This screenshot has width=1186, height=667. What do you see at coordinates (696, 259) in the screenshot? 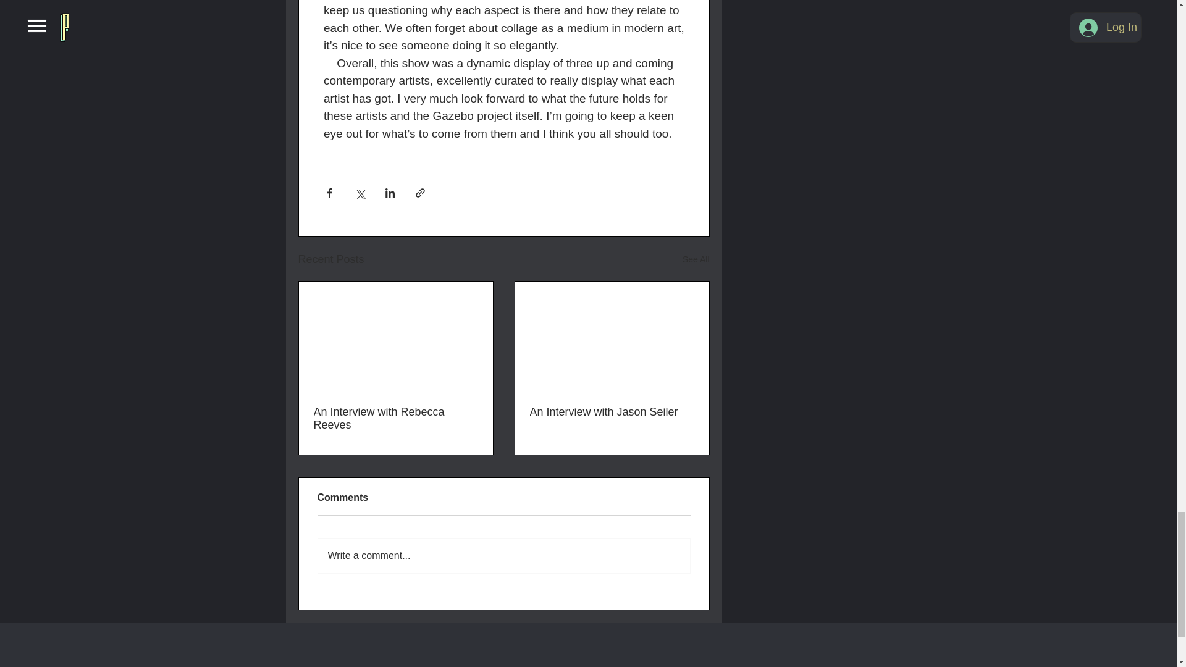
I see `See All` at bounding box center [696, 259].